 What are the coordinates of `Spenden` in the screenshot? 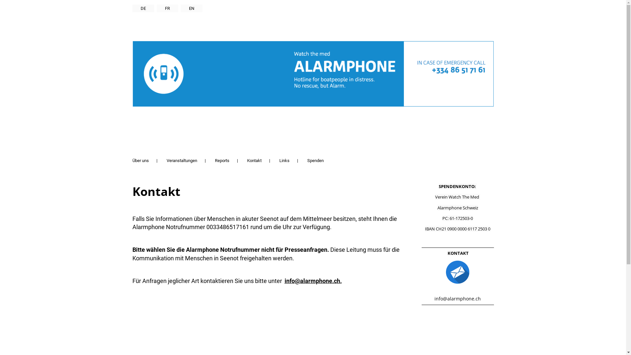 It's located at (315, 160).